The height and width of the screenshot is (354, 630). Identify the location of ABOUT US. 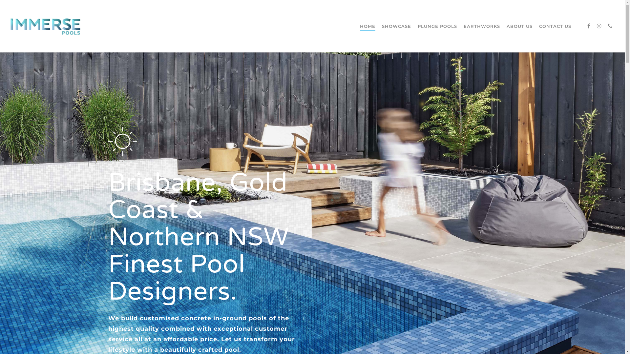
(520, 35).